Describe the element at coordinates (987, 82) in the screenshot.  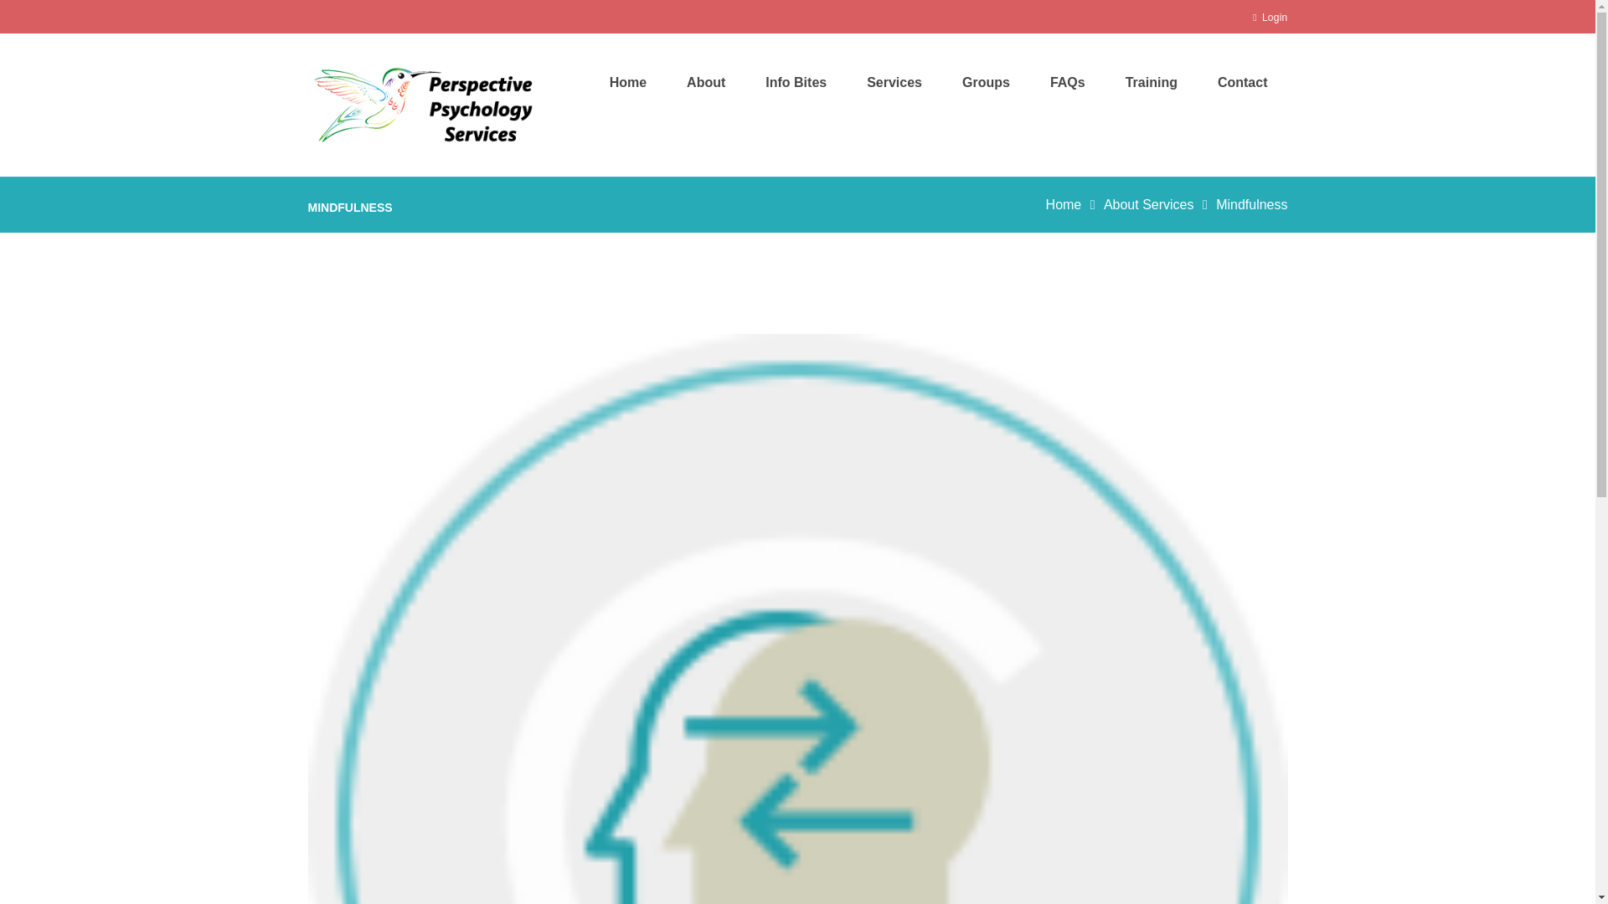
I see `Groups` at that location.